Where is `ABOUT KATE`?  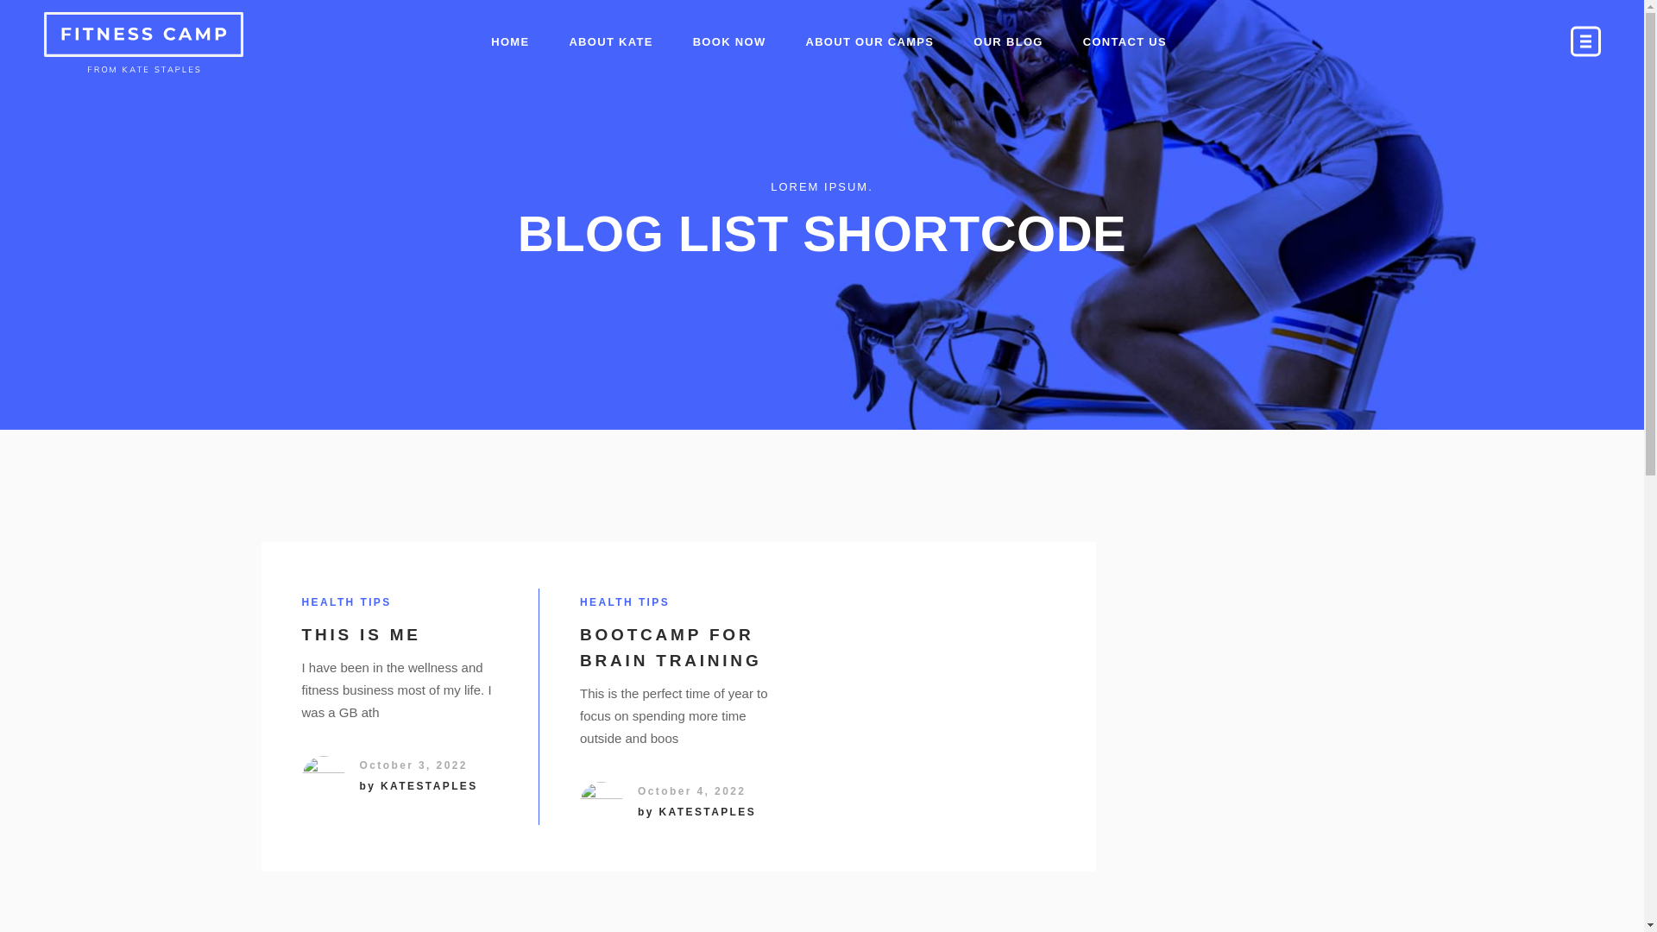 ABOUT KATE is located at coordinates (610, 42).